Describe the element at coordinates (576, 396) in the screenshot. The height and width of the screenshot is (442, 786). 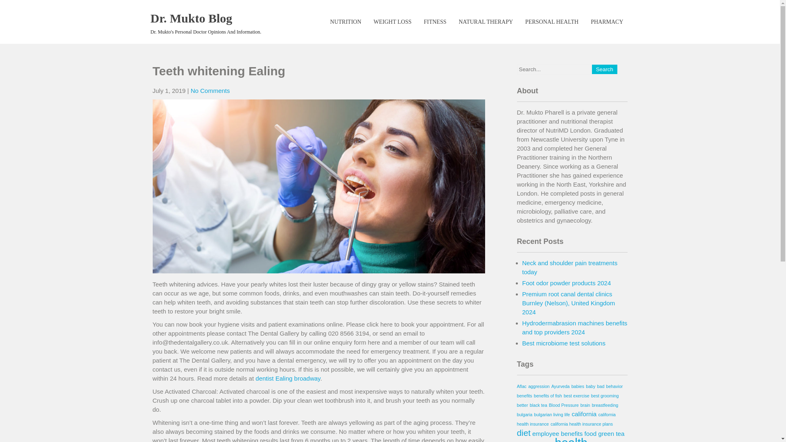
I see `best exercise` at that location.